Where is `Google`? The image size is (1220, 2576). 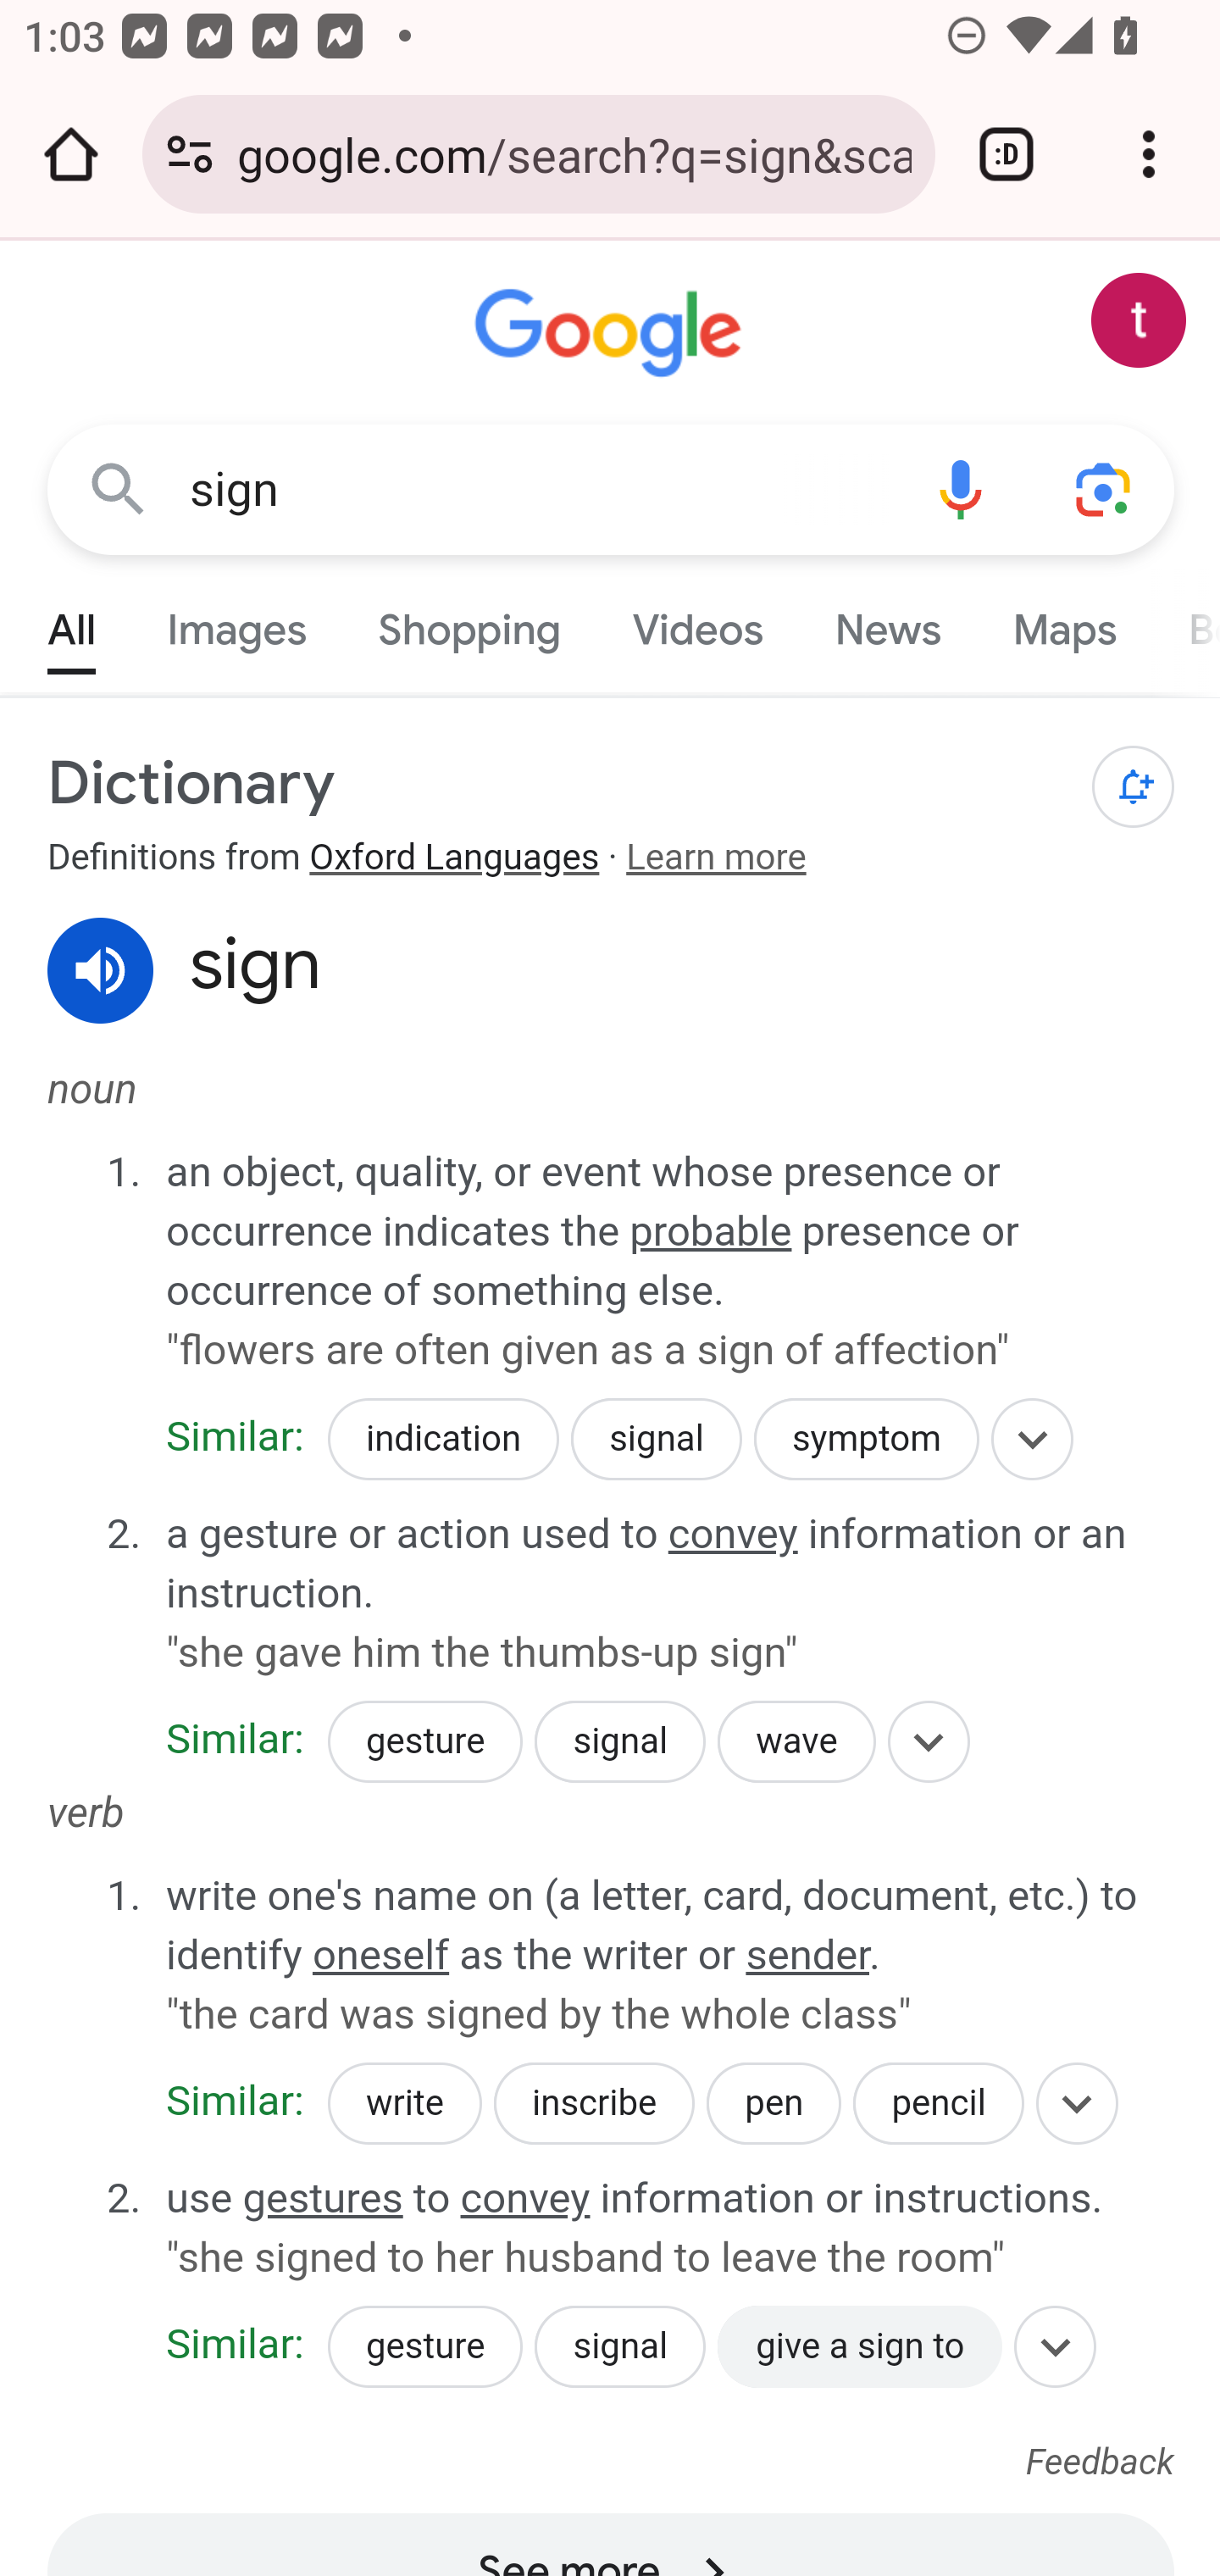 Google is located at coordinates (612, 334).